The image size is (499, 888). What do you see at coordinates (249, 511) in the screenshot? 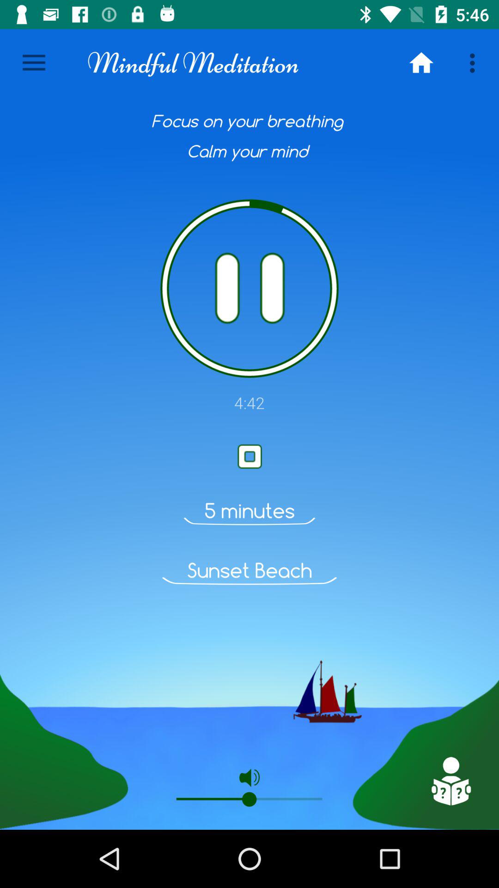
I see `choose item above the   sunset beach` at bounding box center [249, 511].